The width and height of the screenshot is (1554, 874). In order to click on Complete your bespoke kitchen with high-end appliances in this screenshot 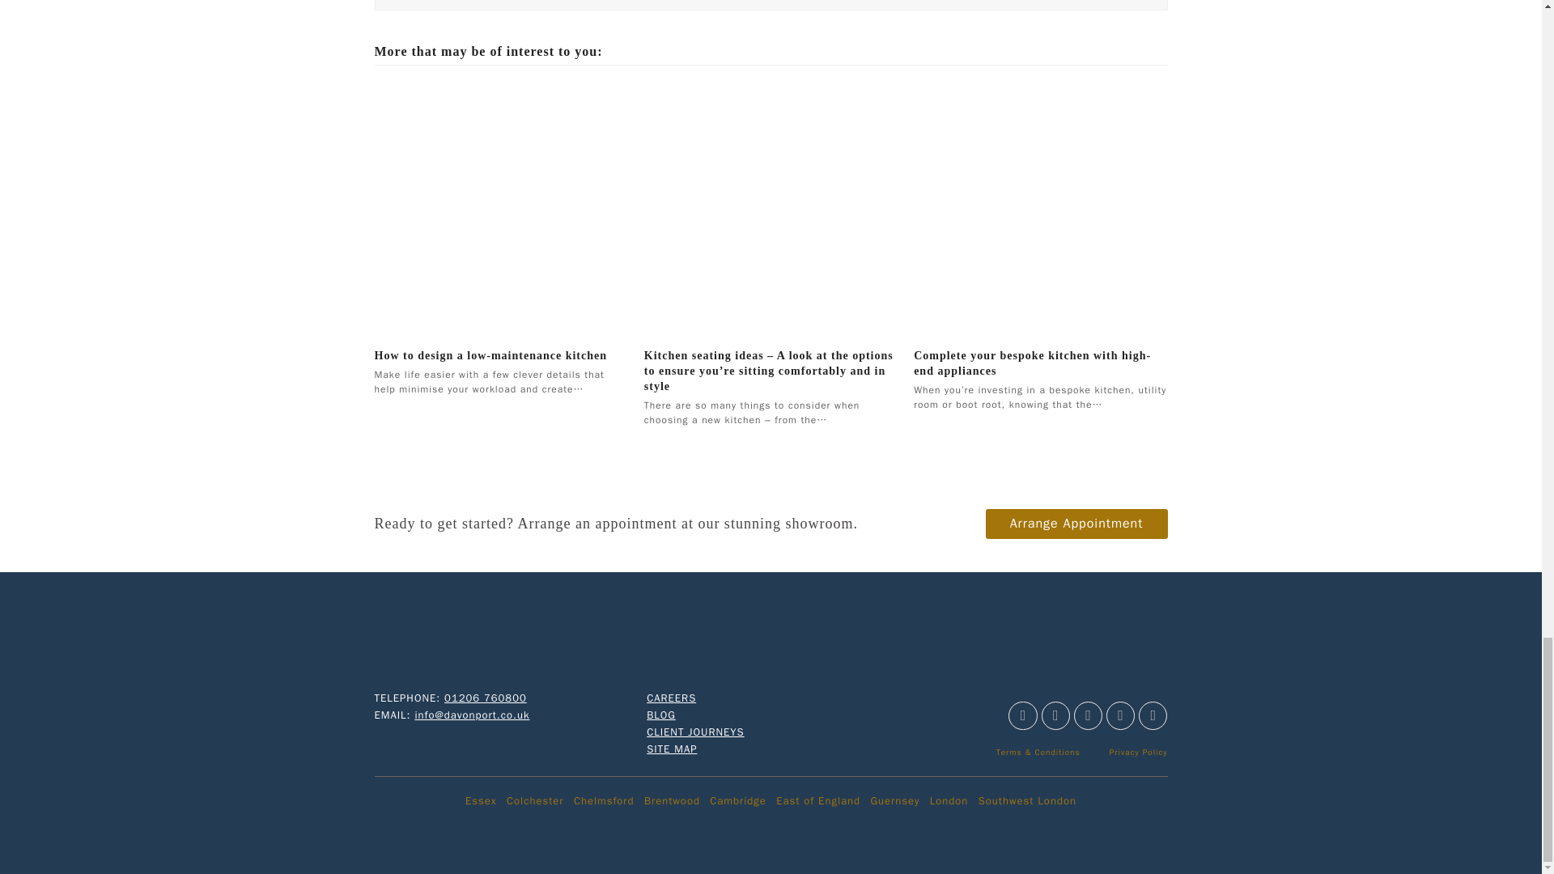, I will do `click(1032, 363)`.